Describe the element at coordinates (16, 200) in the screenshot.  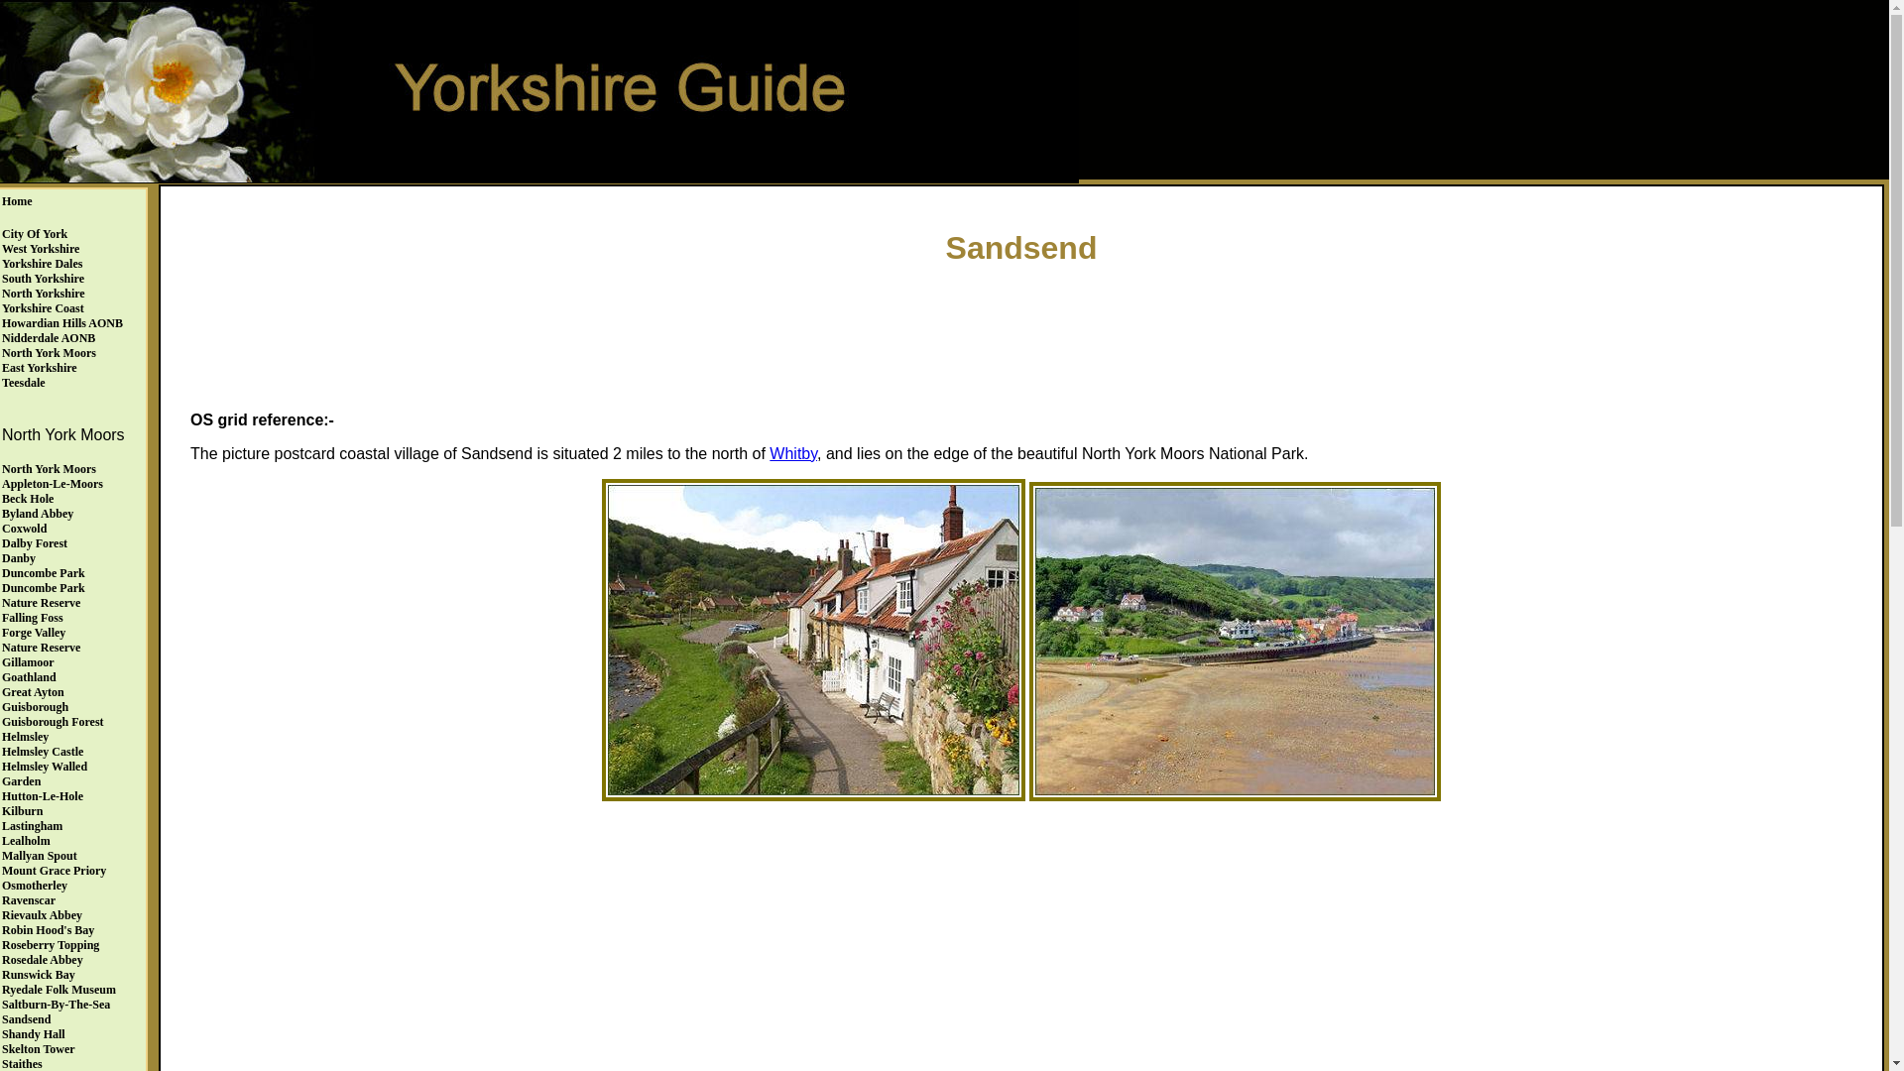
I see `Home` at that location.